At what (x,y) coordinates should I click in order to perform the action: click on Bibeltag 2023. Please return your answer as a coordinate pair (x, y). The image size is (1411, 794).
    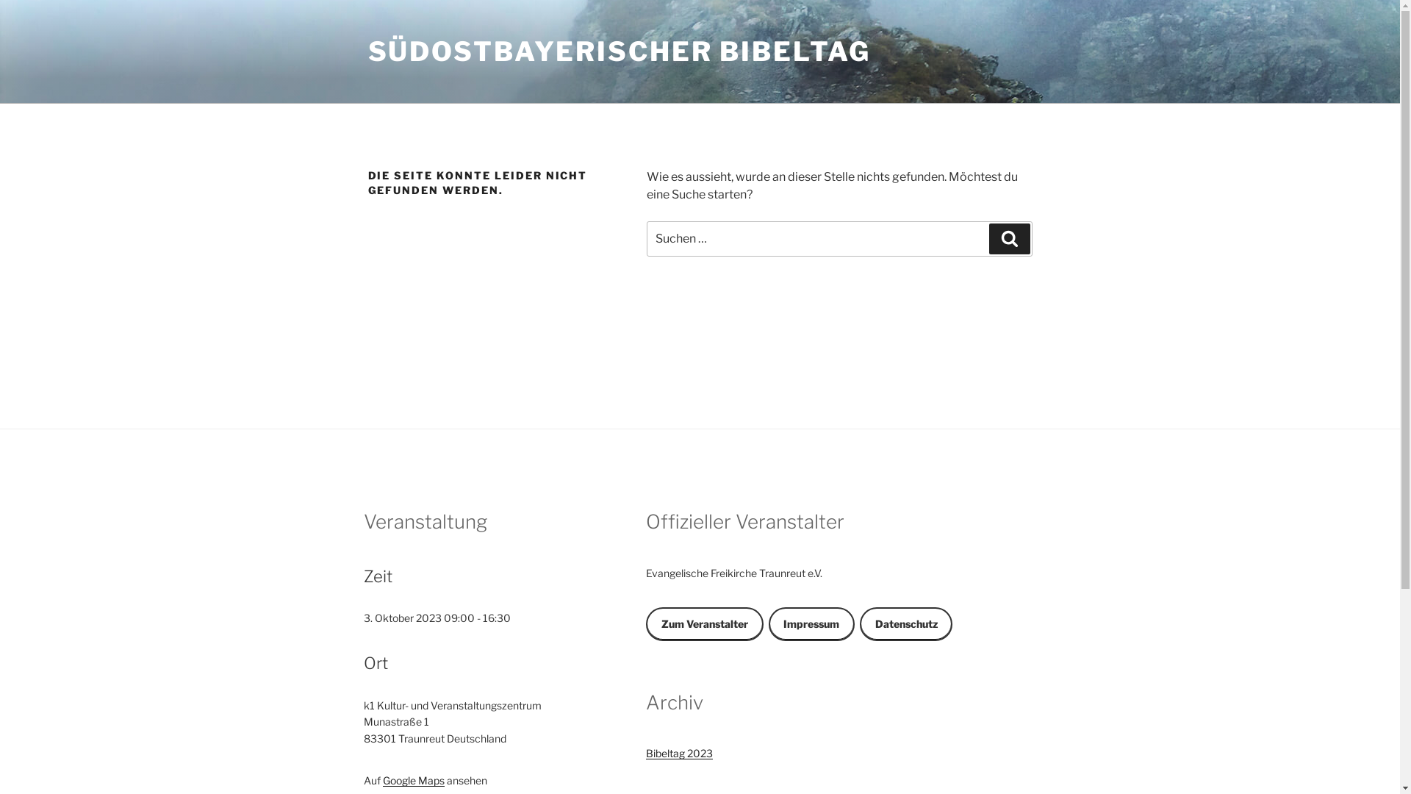
    Looking at the image, I should click on (679, 753).